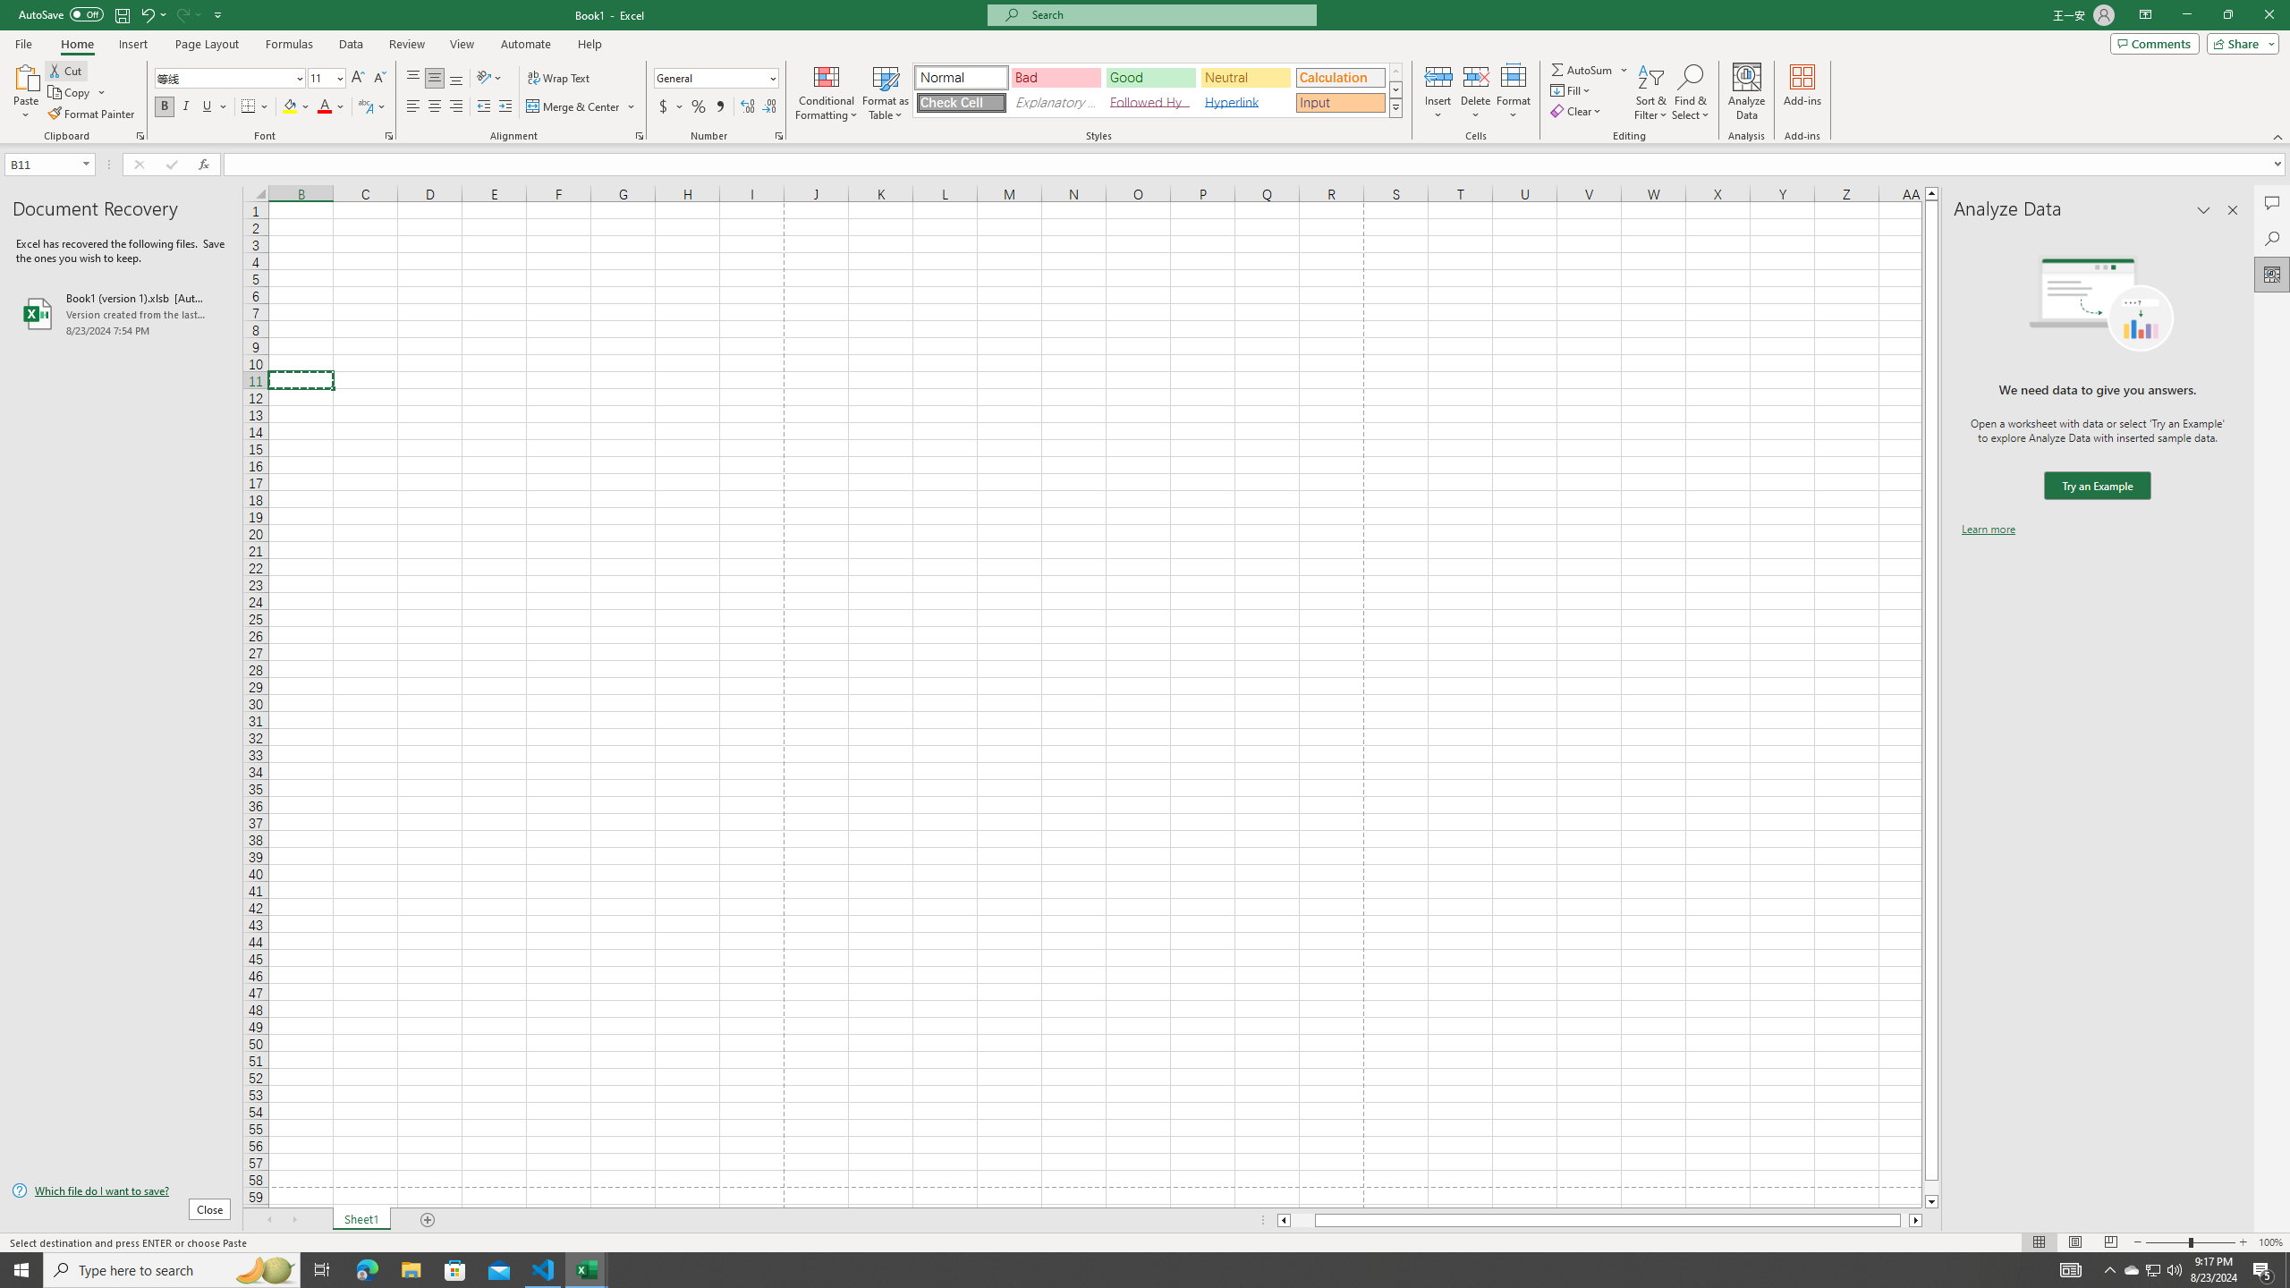  What do you see at coordinates (379, 79) in the screenshot?
I see `Decrease Font Size` at bounding box center [379, 79].